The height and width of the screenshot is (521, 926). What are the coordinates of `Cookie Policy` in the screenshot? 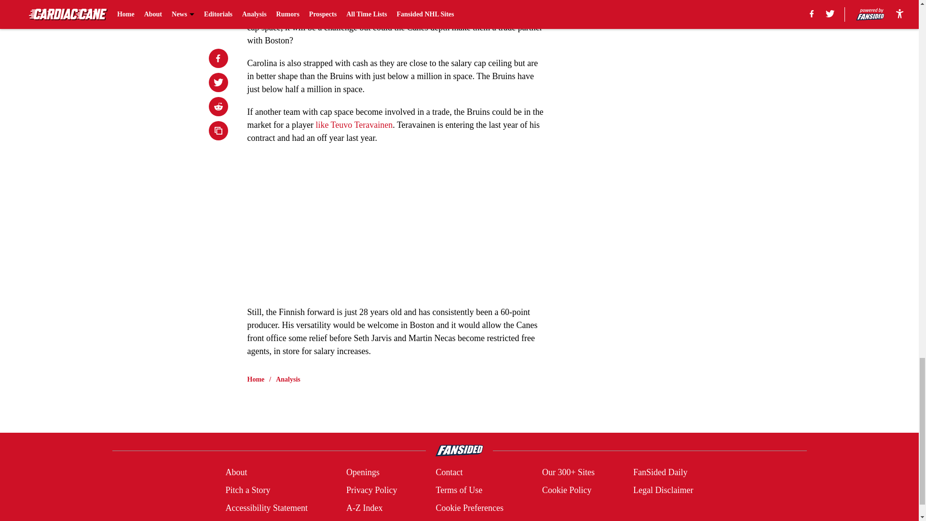 It's located at (566, 490).